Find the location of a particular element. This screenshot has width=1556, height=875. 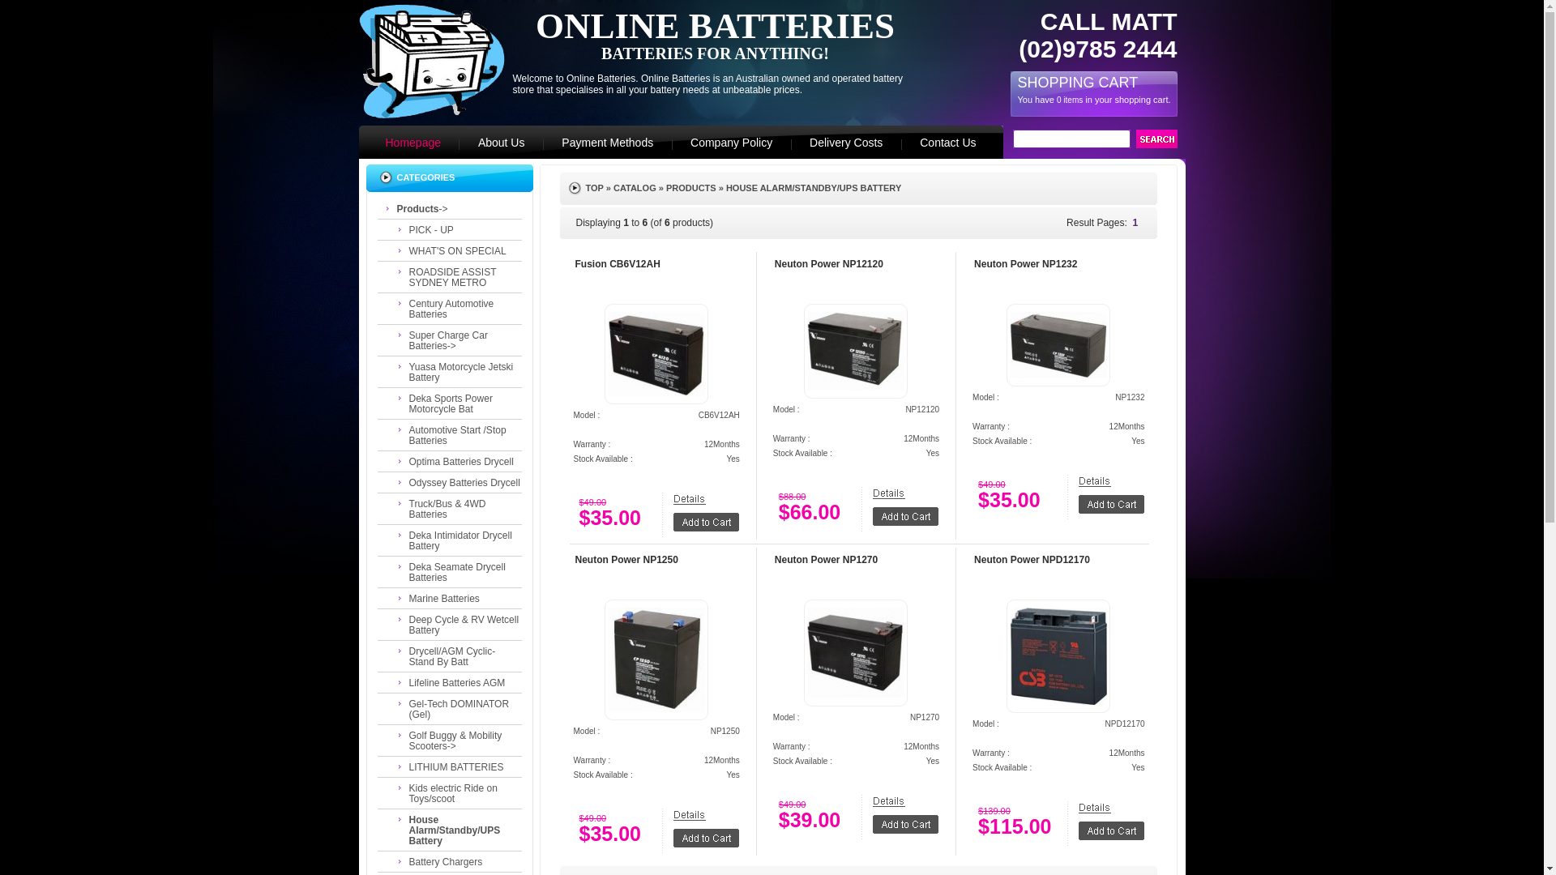

 Neuton Power NP1232  is located at coordinates (1058, 345).